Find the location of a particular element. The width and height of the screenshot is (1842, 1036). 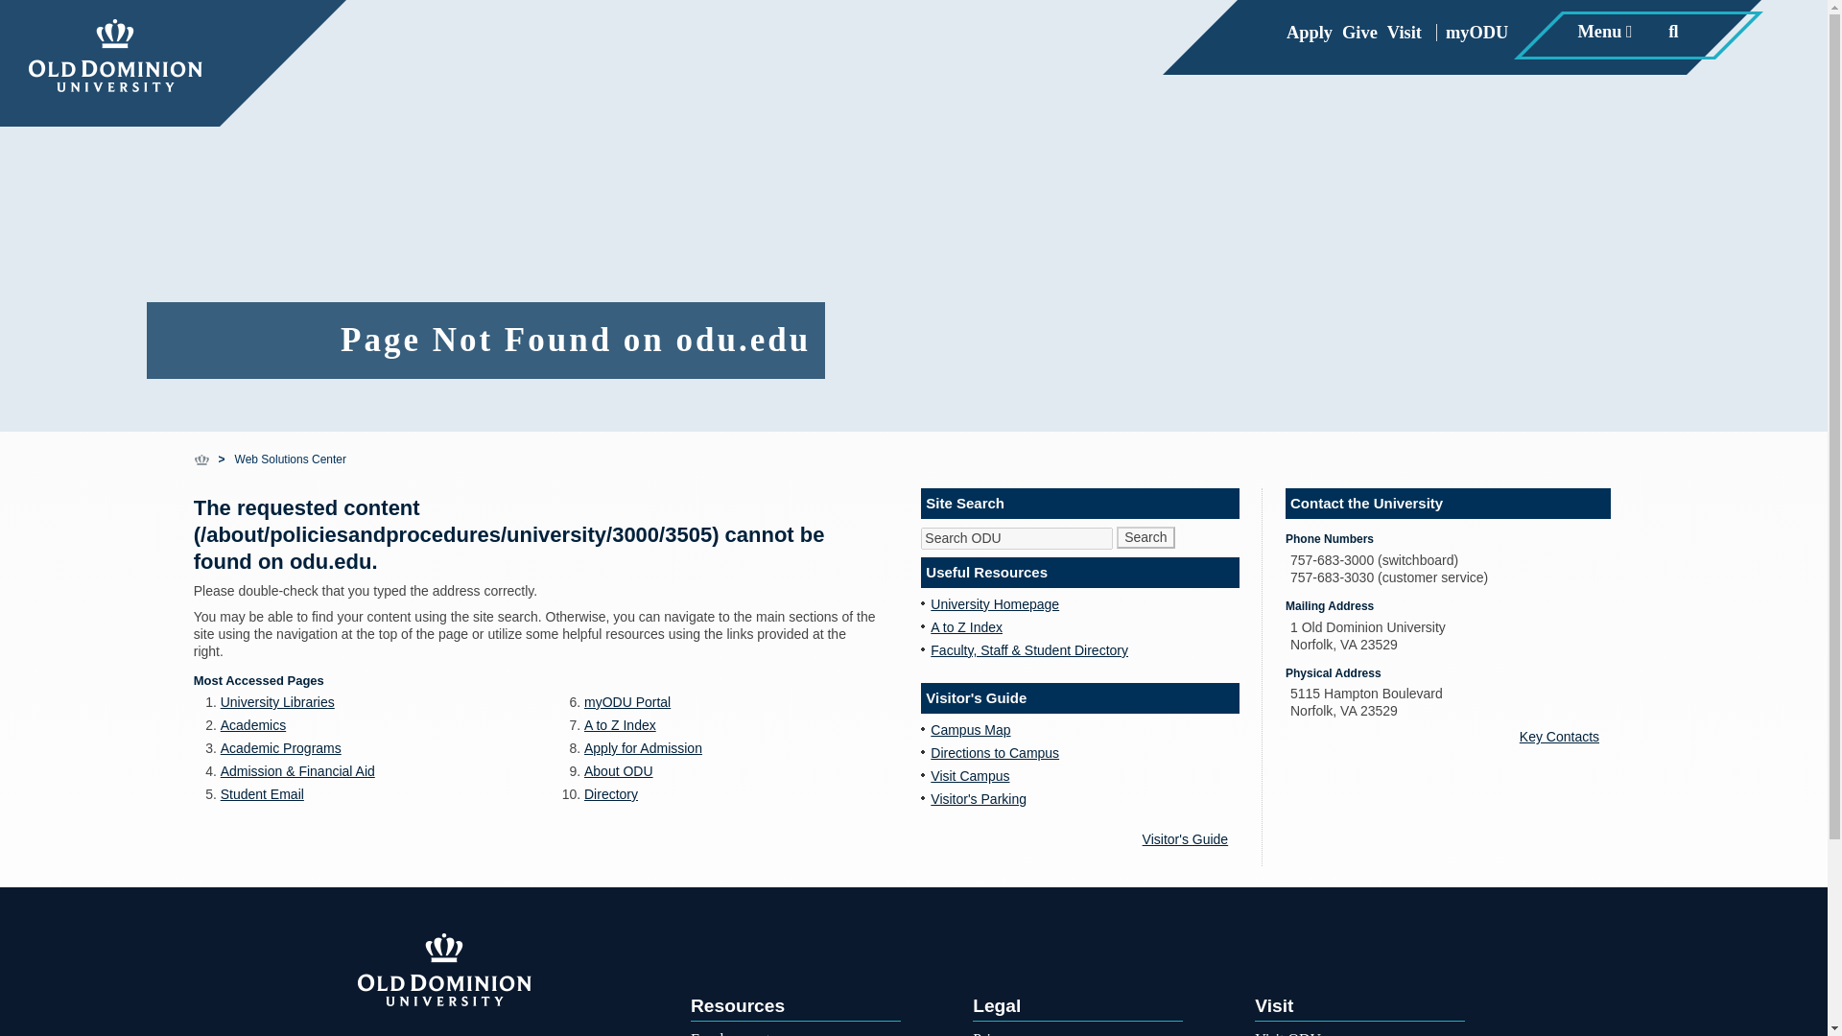

Directions to Campus is located at coordinates (1309, 33).